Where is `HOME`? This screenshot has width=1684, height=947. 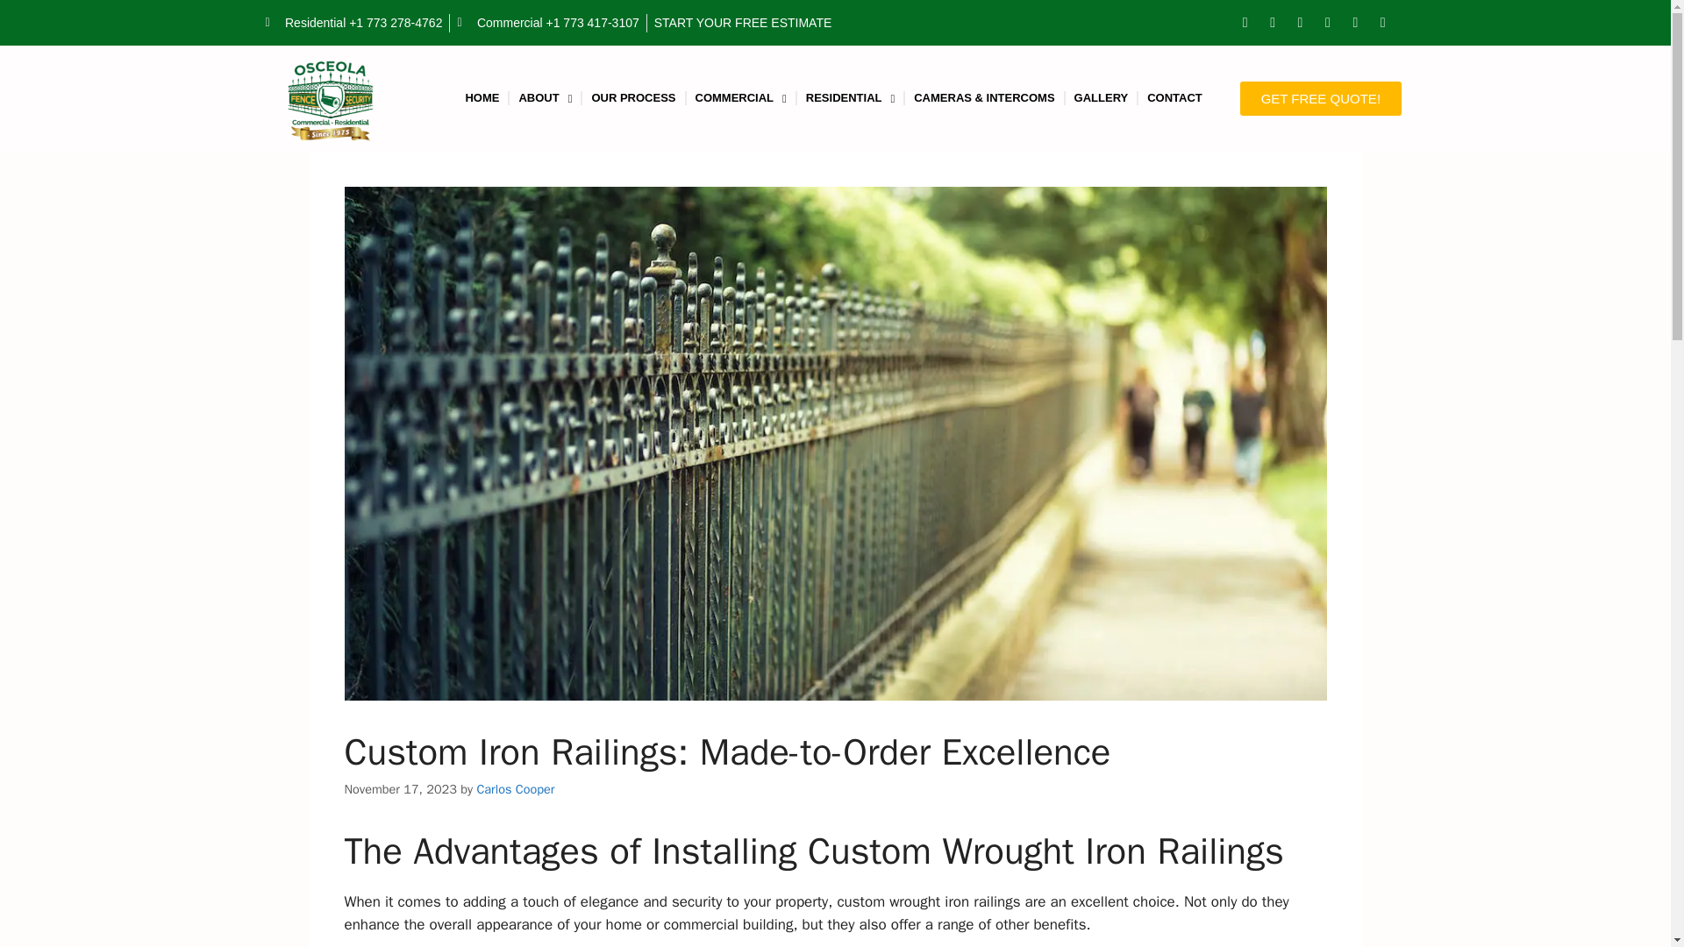
HOME is located at coordinates (482, 98).